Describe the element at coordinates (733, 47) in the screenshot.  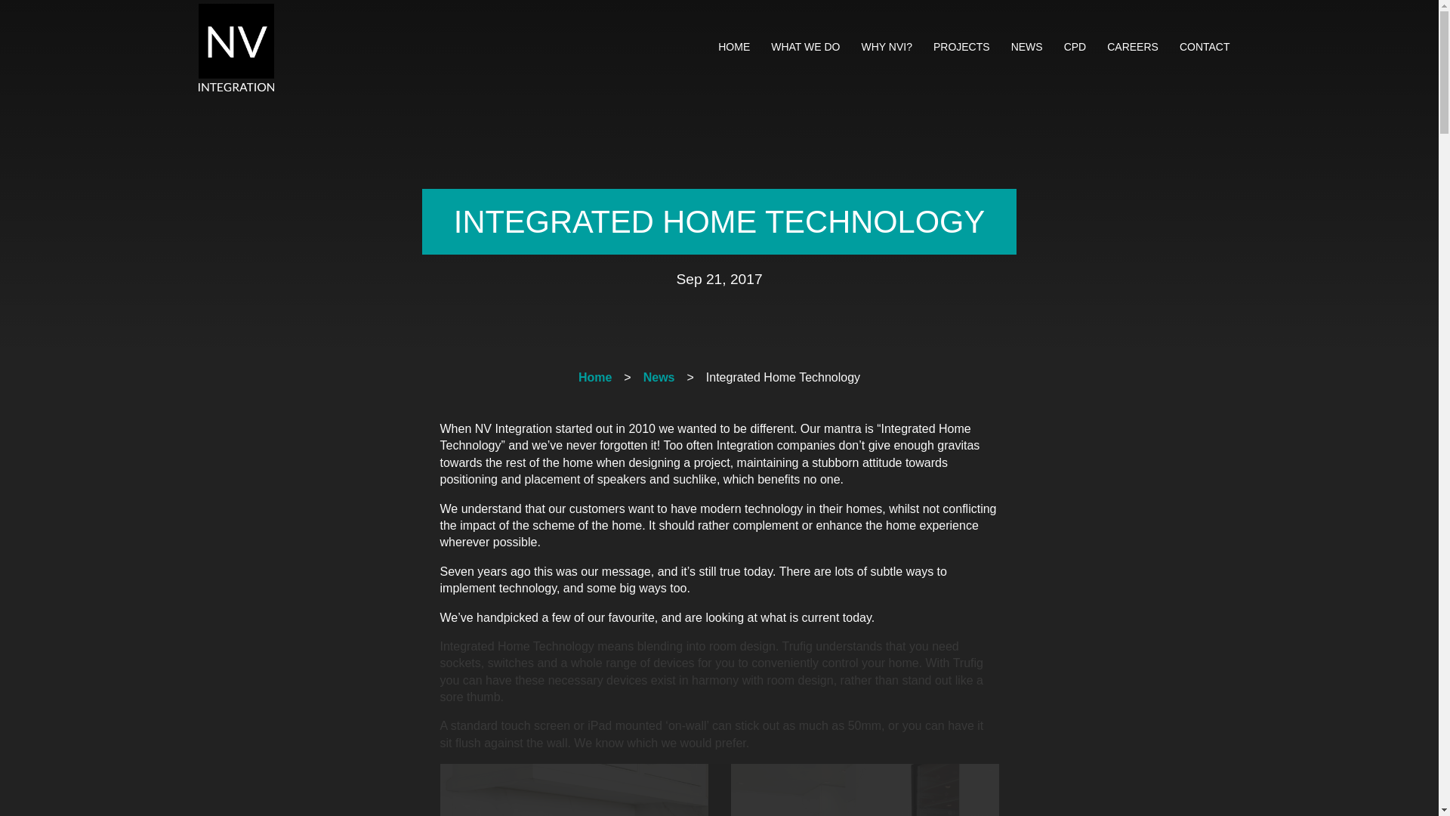
I see `HOME` at that location.